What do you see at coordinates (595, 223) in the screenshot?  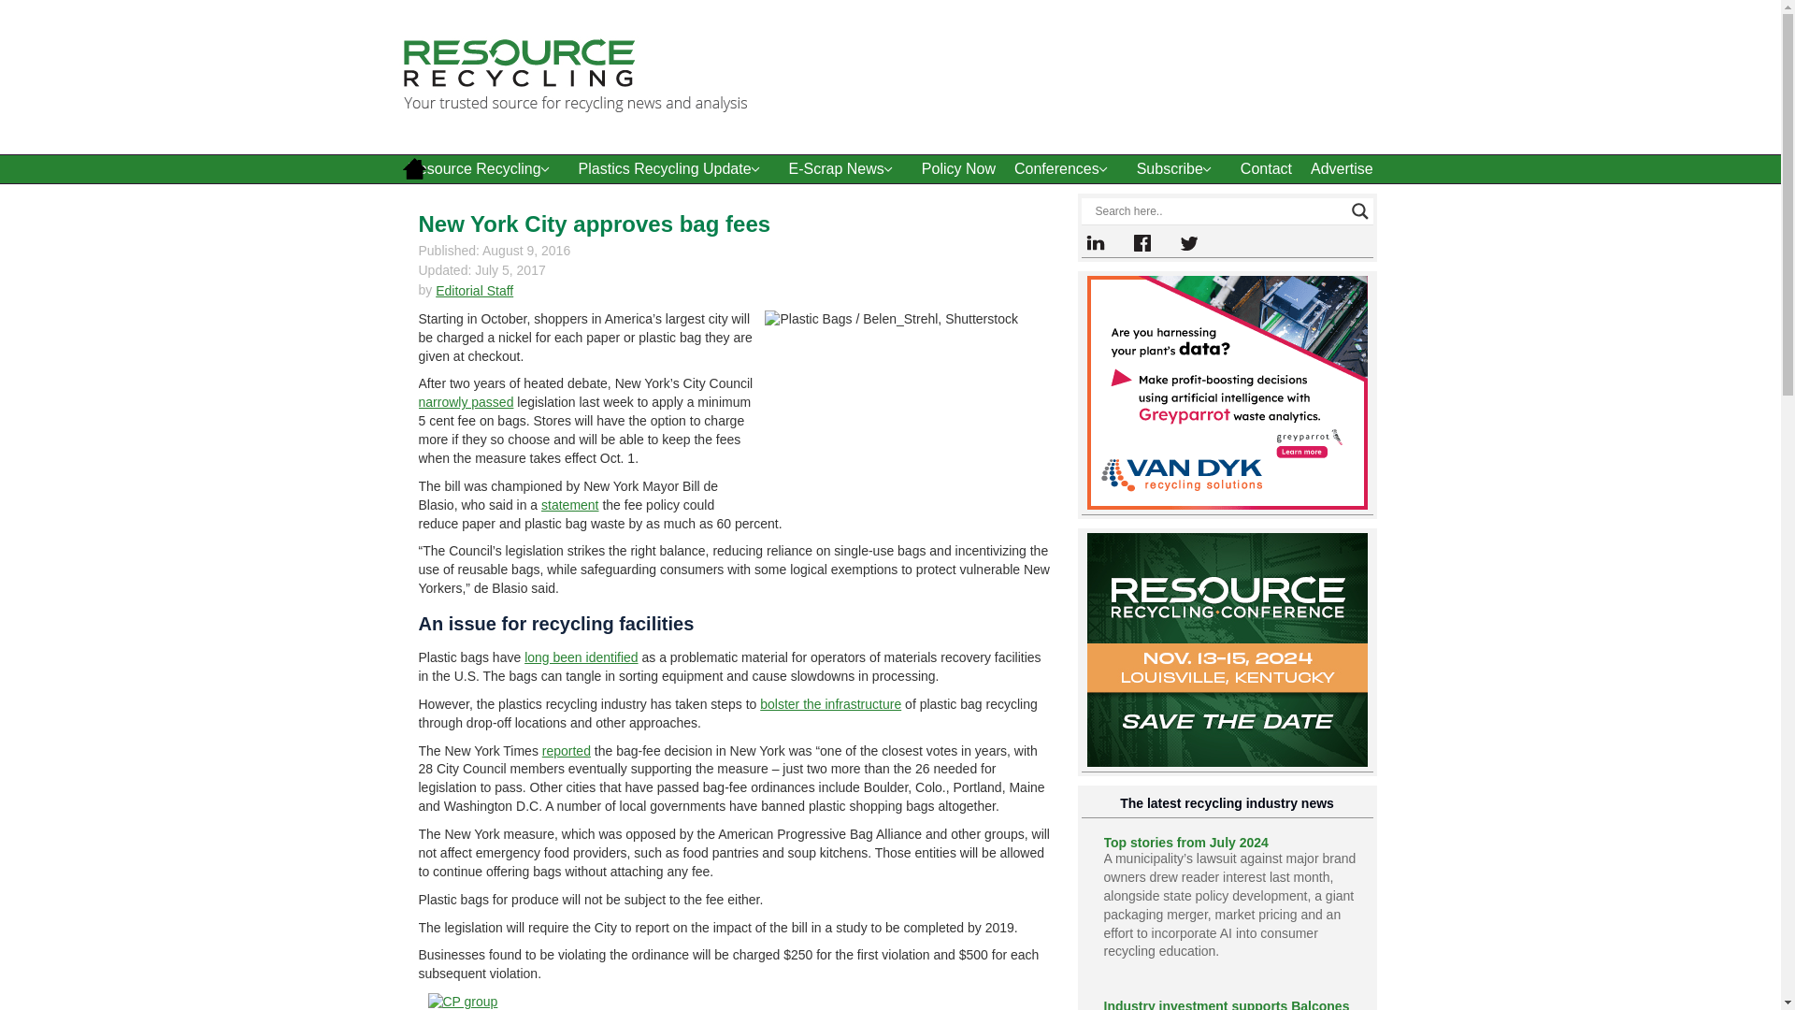 I see `Permalink to New York City approves bag fees` at bounding box center [595, 223].